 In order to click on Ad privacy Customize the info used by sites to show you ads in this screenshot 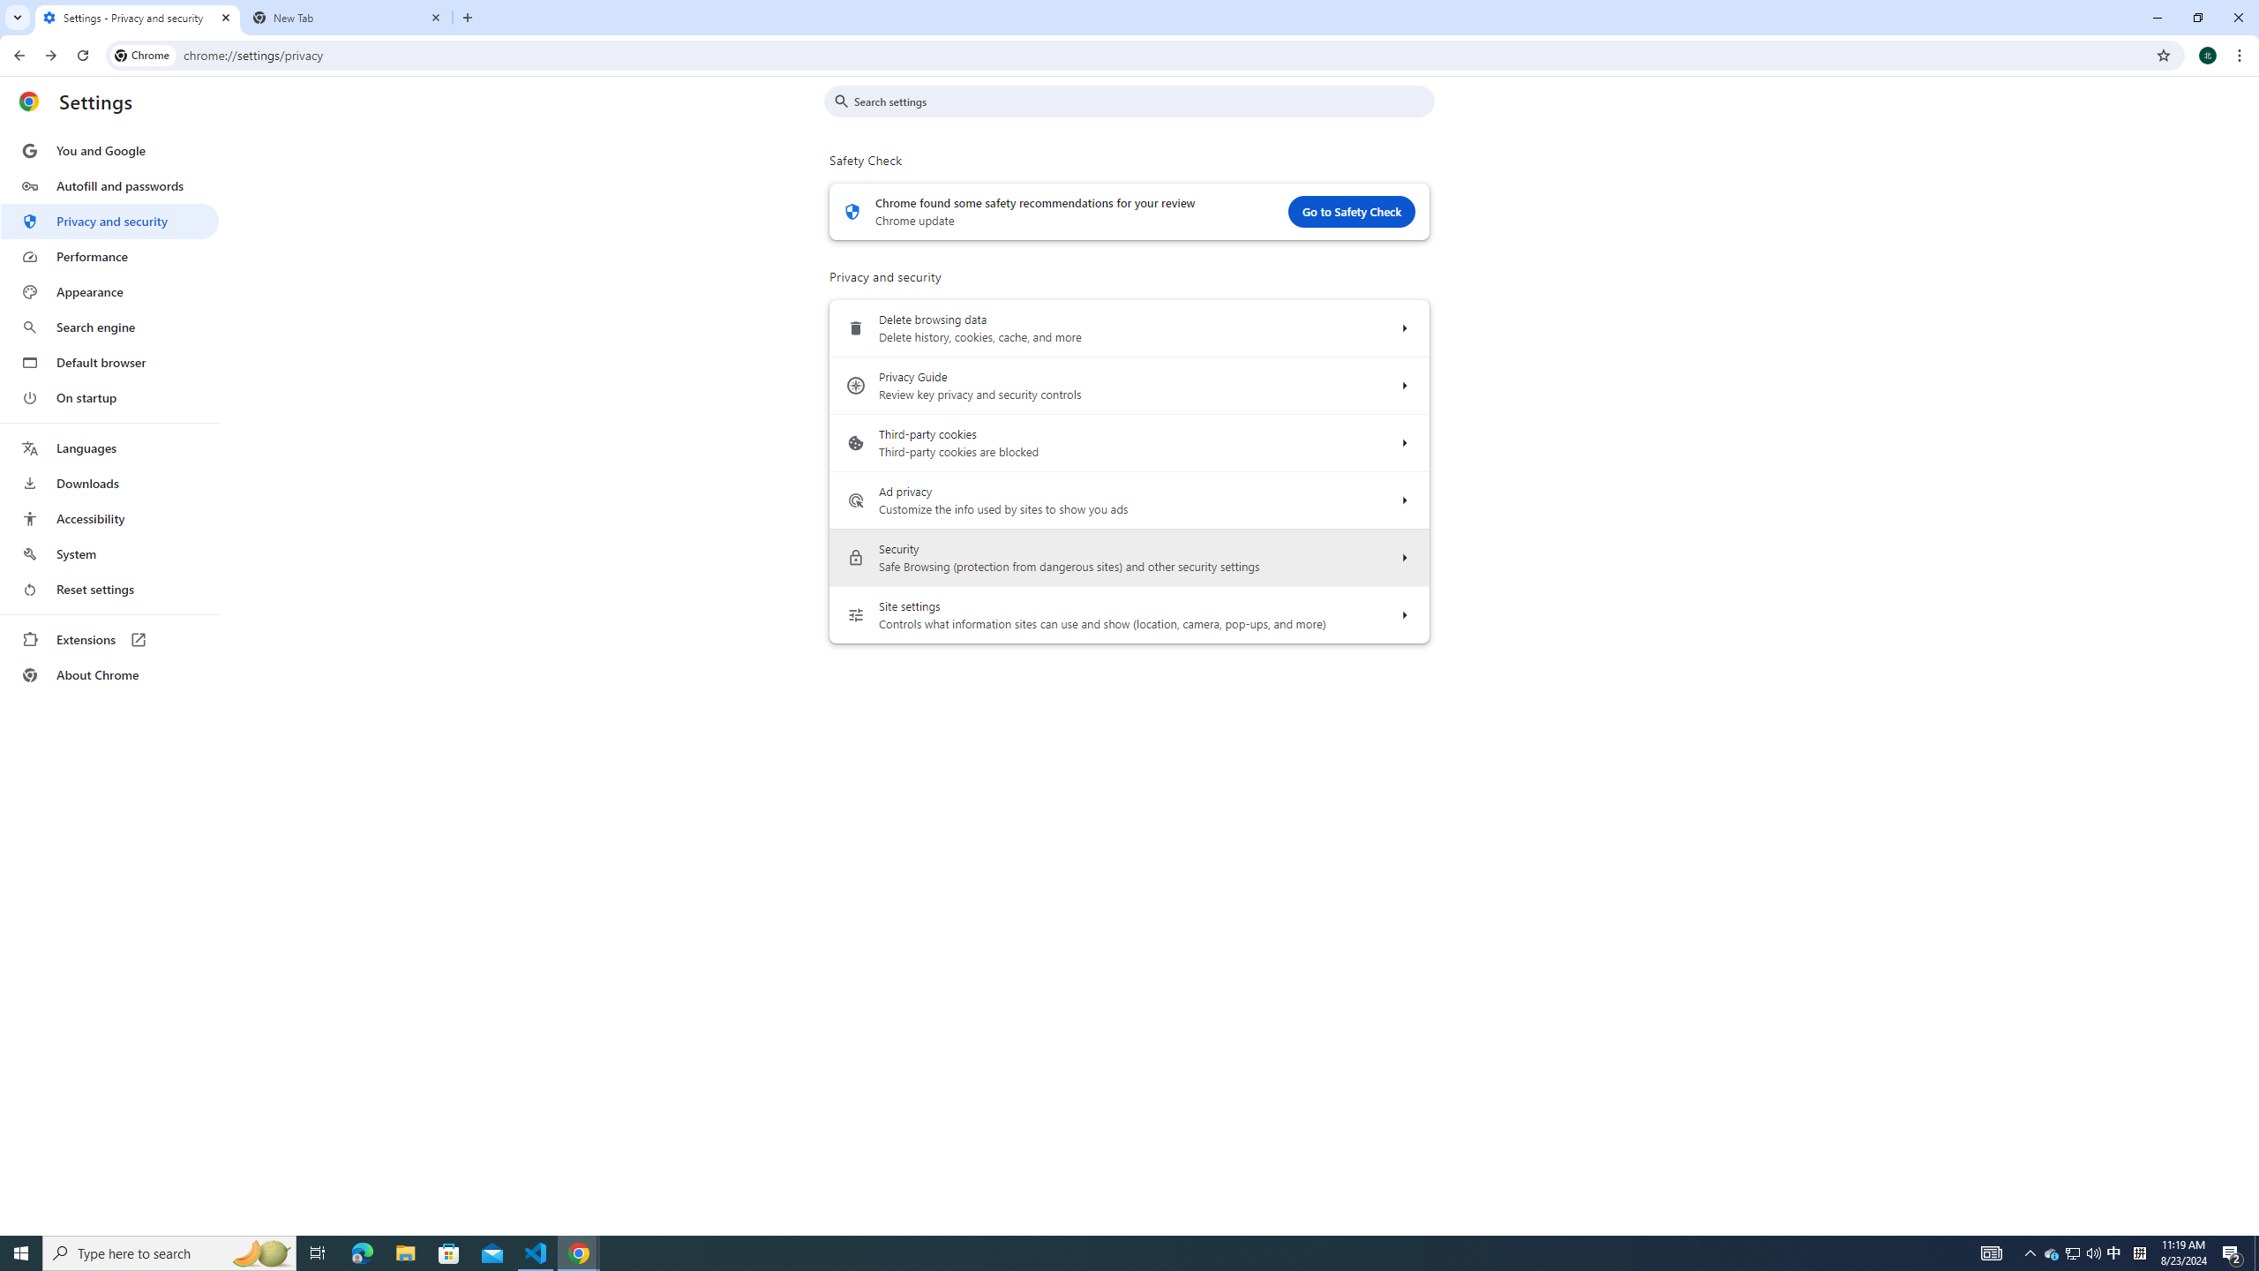, I will do `click(1403, 501)`.